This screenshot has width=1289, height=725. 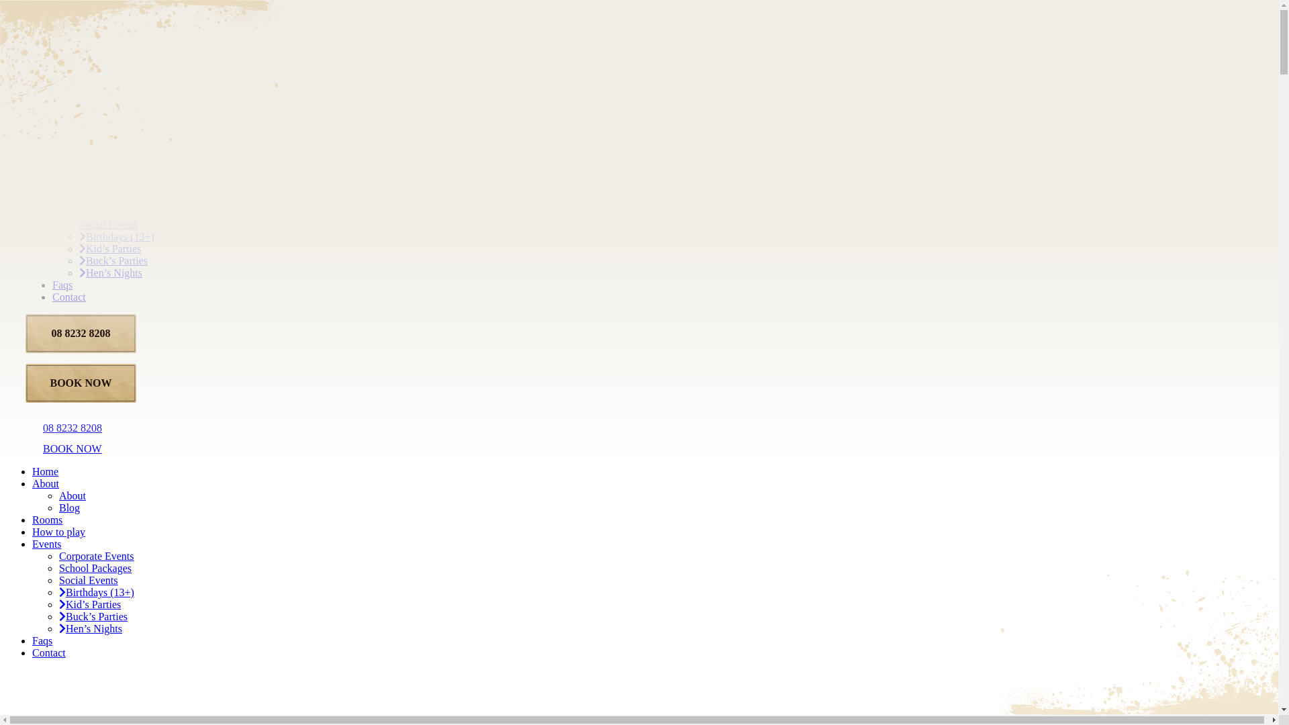 What do you see at coordinates (117, 236) in the screenshot?
I see `Birthdays (13+)` at bounding box center [117, 236].